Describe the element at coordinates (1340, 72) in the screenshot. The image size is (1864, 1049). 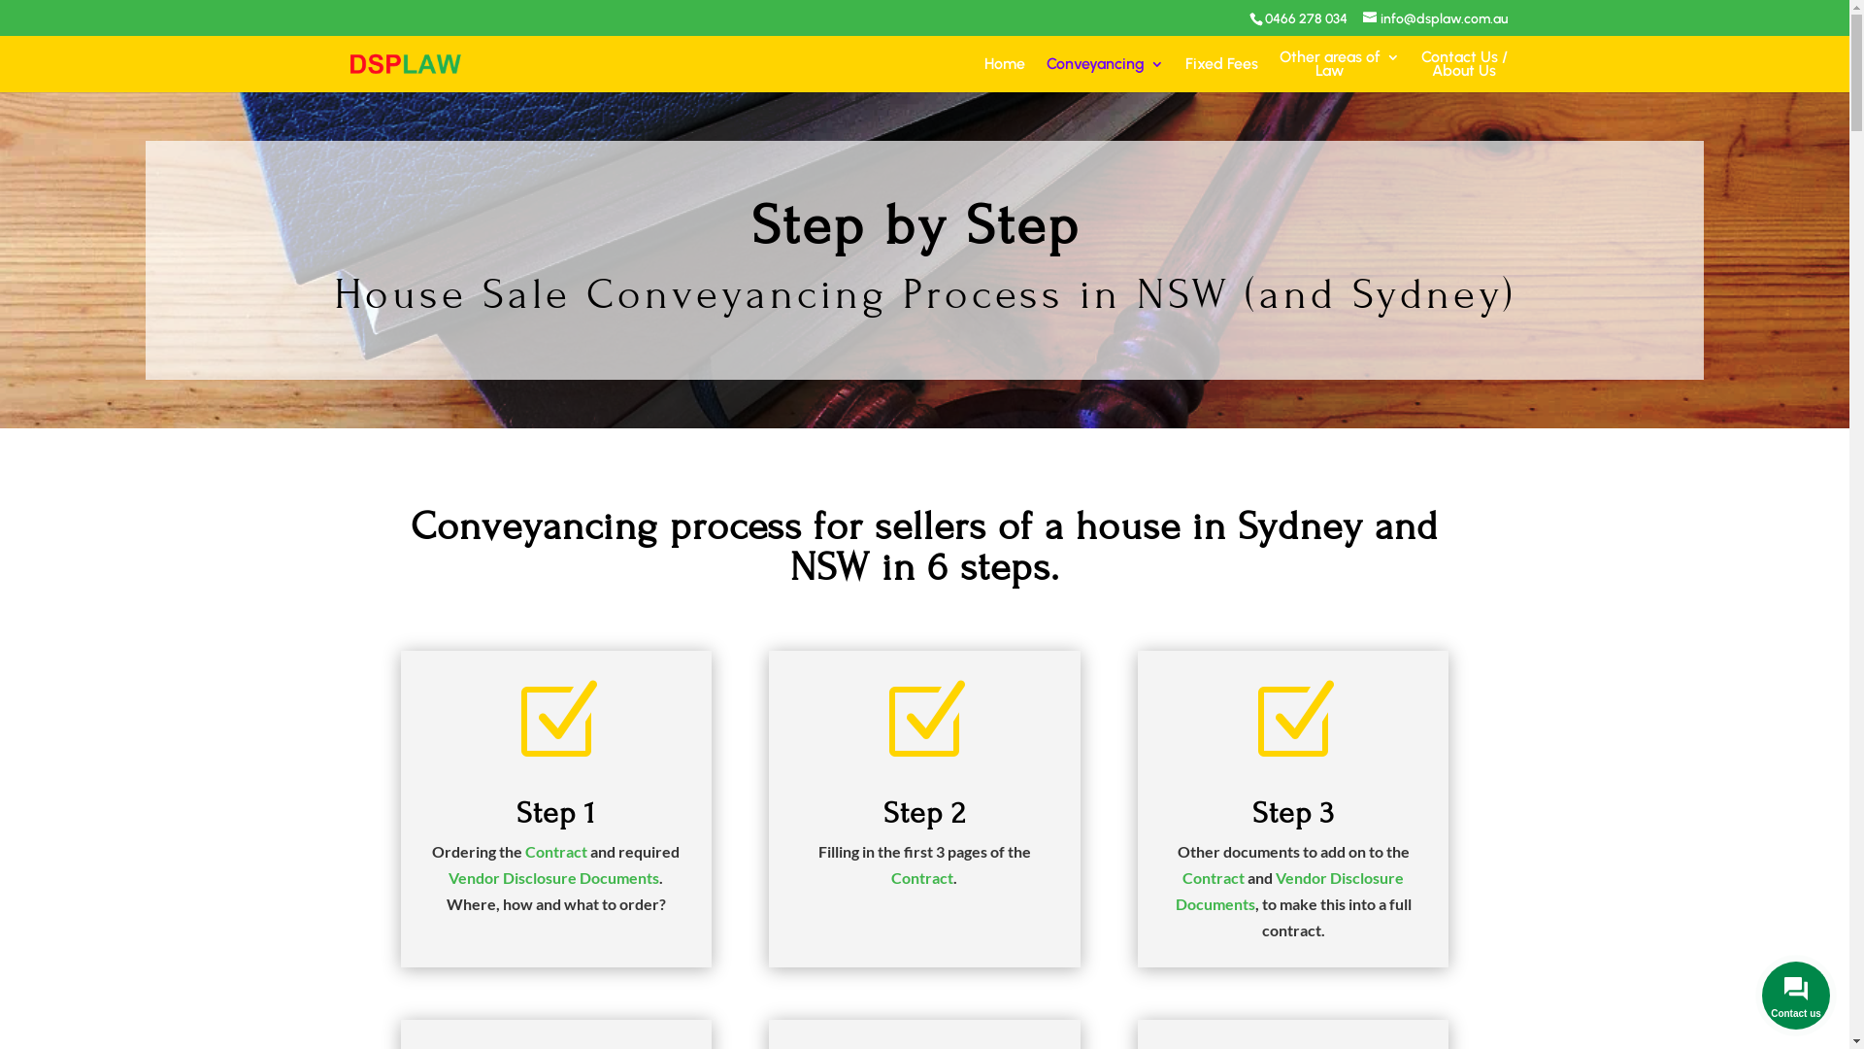
I see `Other areas of
Law` at that location.